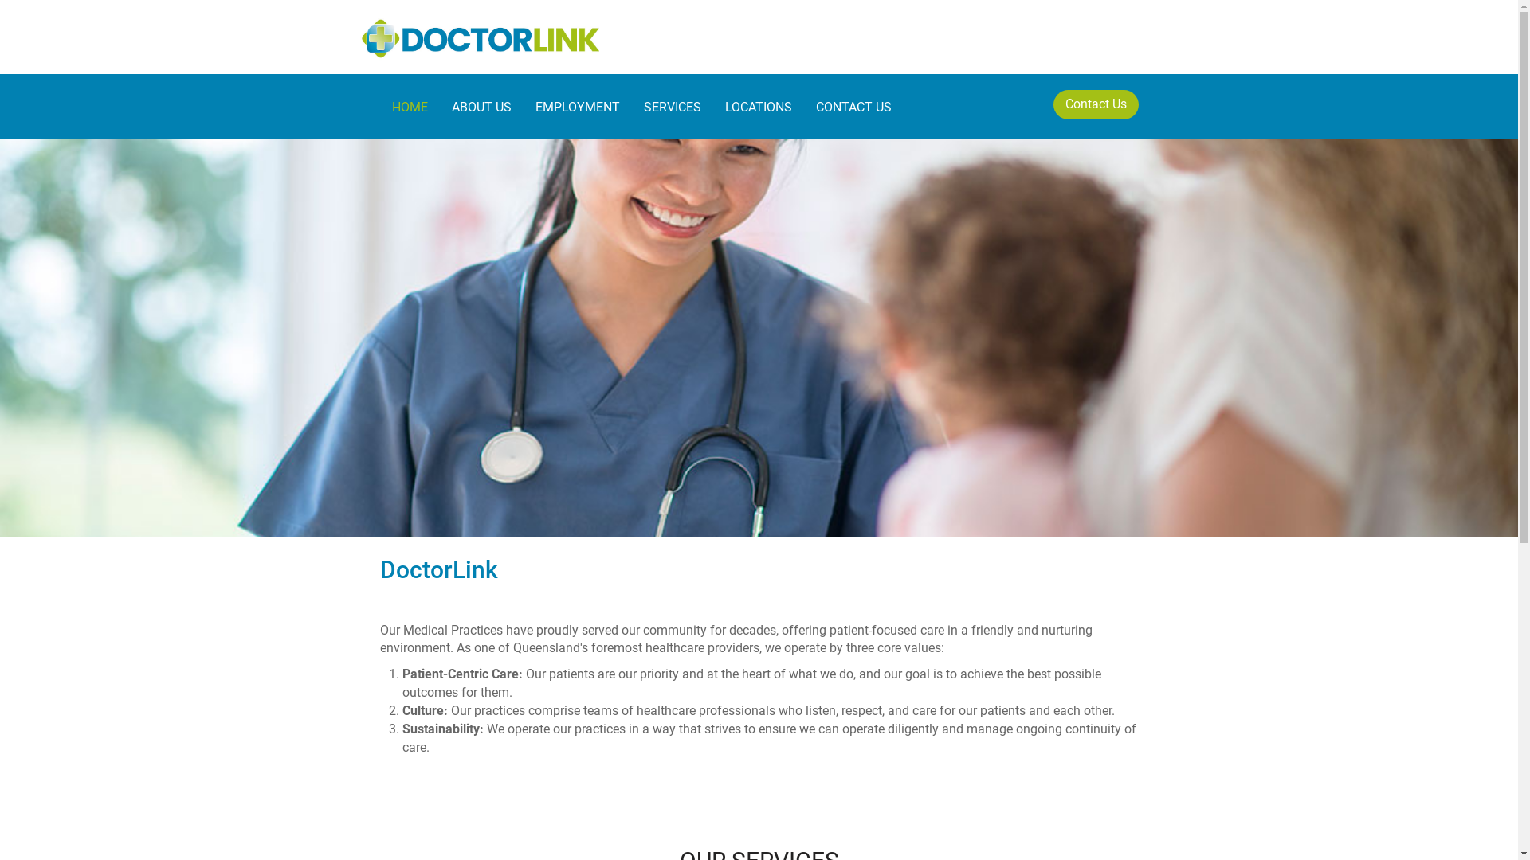 Image resolution: width=1530 pixels, height=860 pixels. What do you see at coordinates (1096, 105) in the screenshot?
I see `Contact Us` at bounding box center [1096, 105].